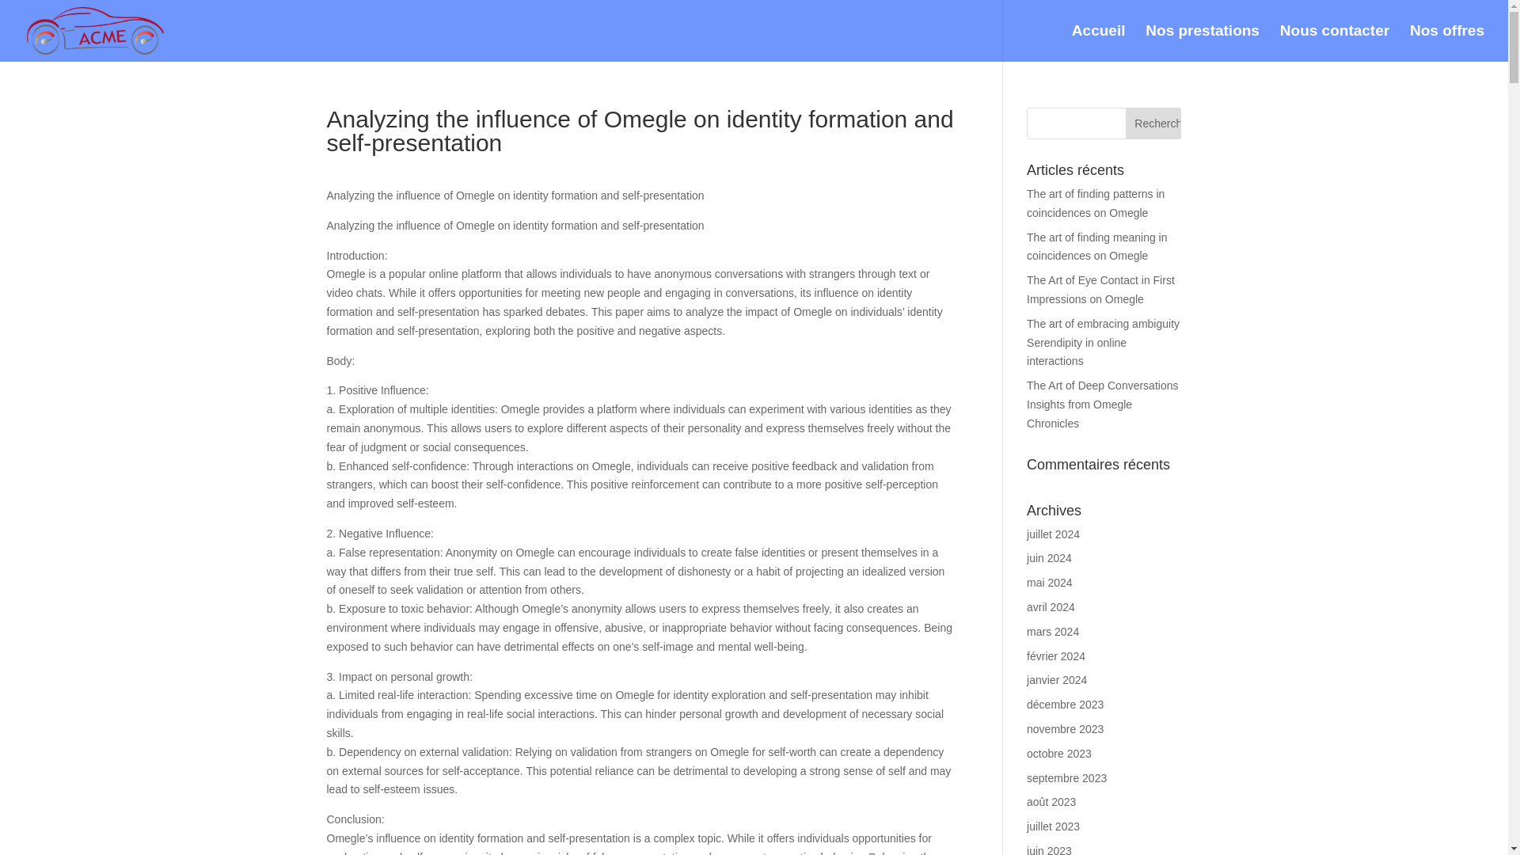 Image resolution: width=1520 pixels, height=855 pixels. Describe the element at coordinates (1097, 246) in the screenshot. I see `The art of finding meaning in coincidences on Omegle` at that location.